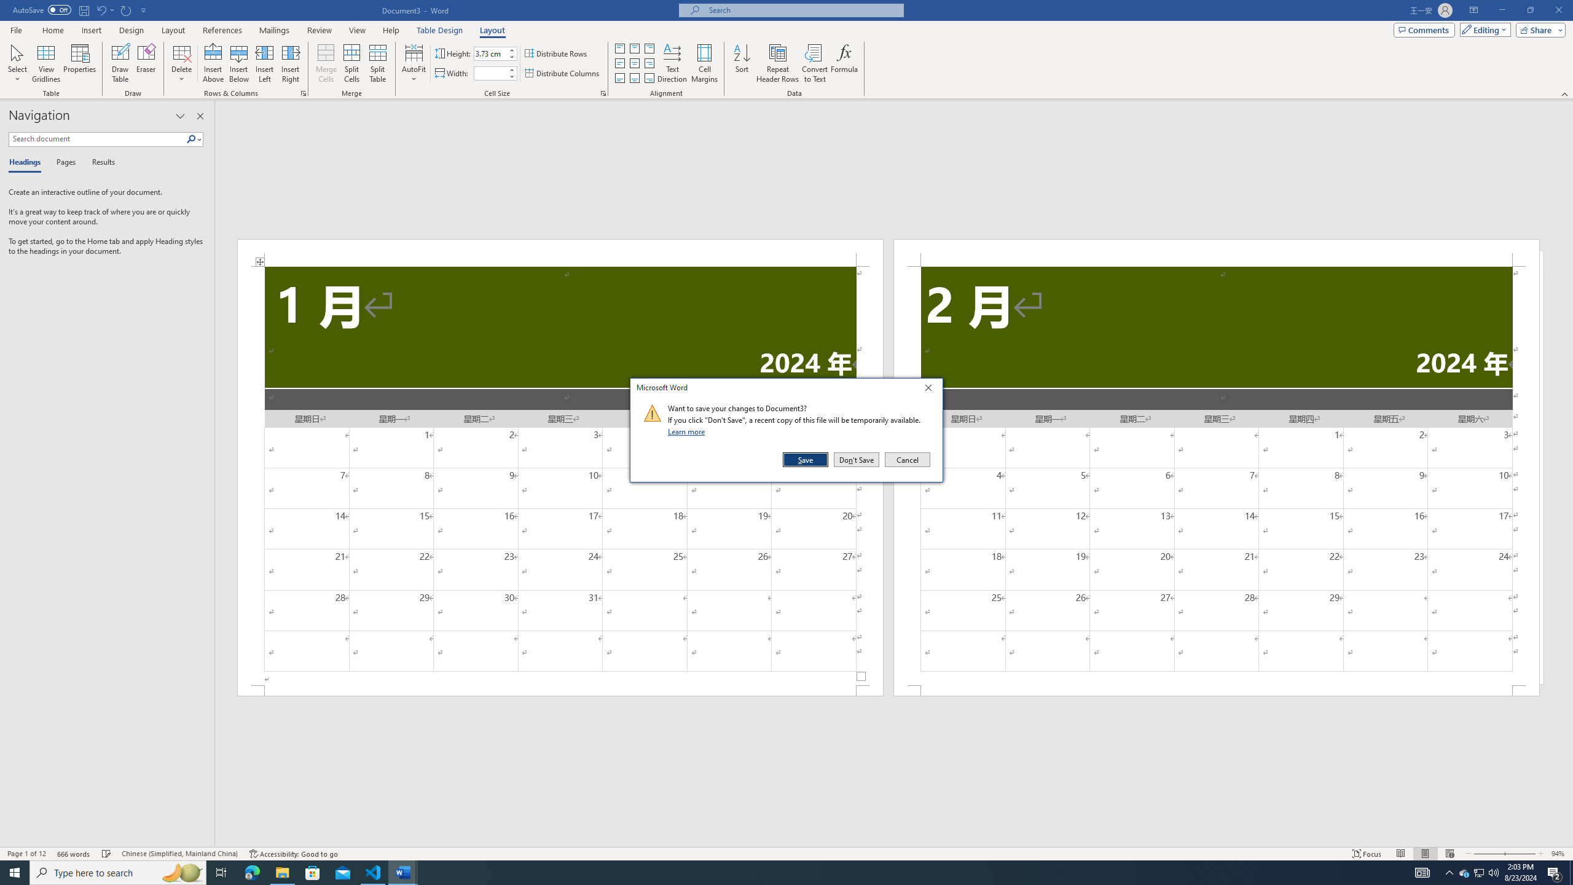 This screenshot has height=885, width=1573. What do you see at coordinates (81, 10) in the screenshot?
I see `Quick Access Toolbar` at bounding box center [81, 10].